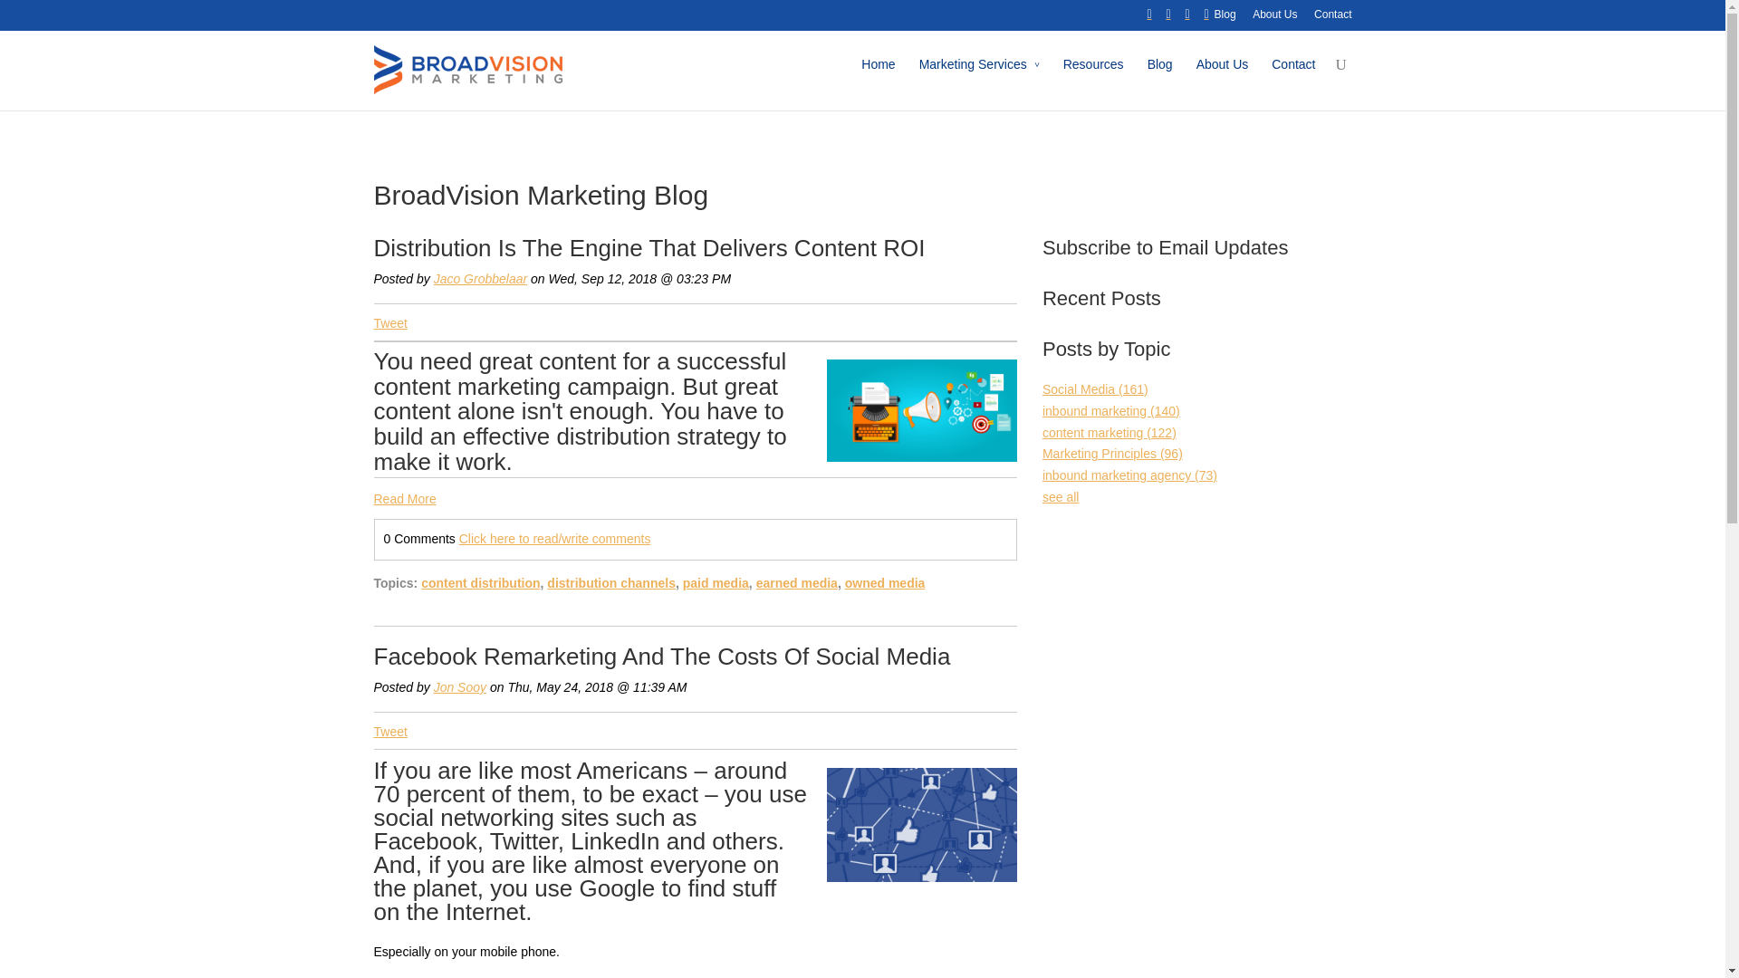 This screenshot has width=1739, height=978. What do you see at coordinates (980, 78) in the screenshot?
I see `Marketing Services` at bounding box center [980, 78].